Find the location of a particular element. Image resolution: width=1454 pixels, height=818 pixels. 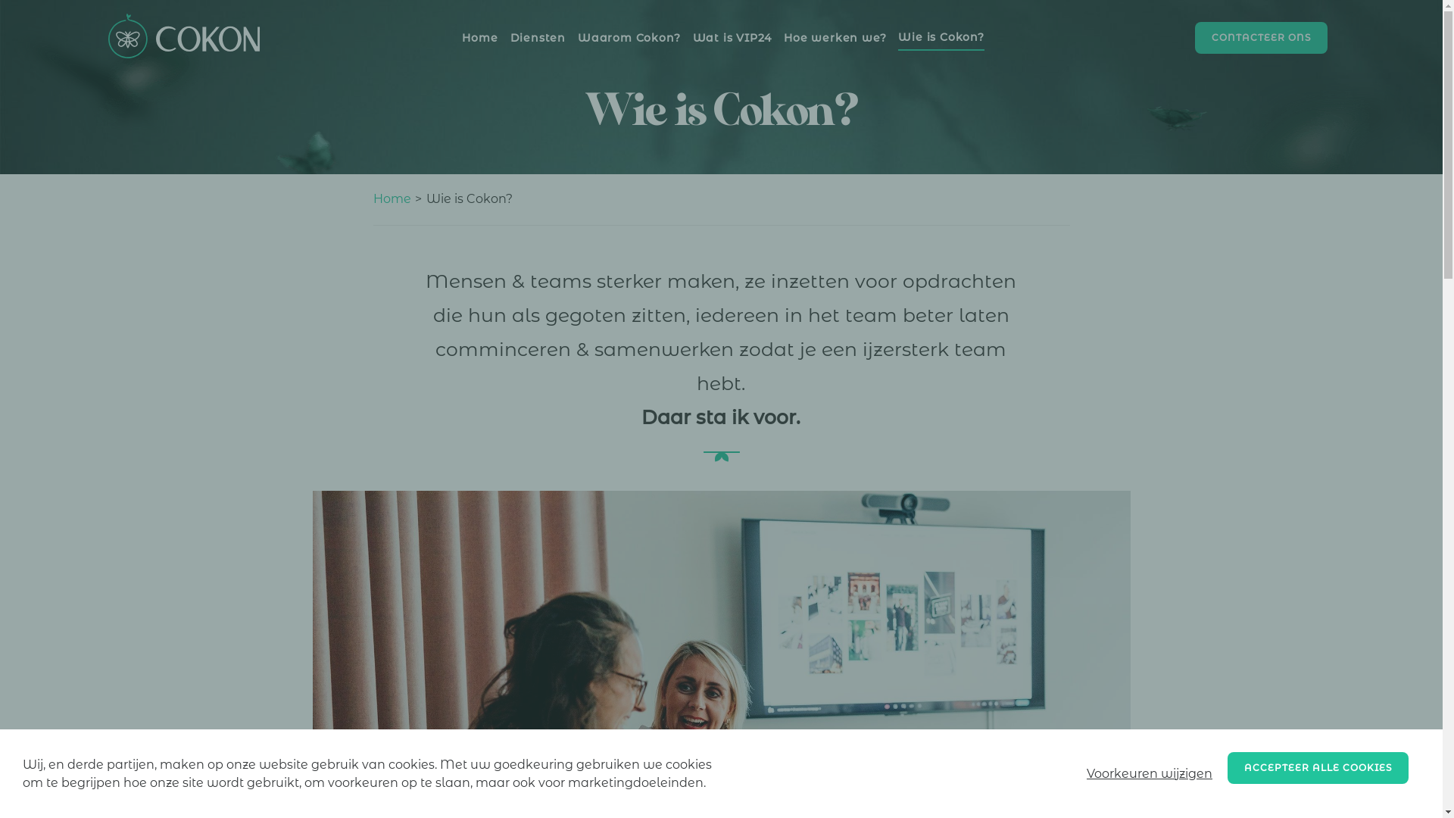

Hoe werken we? is located at coordinates (835, 38).